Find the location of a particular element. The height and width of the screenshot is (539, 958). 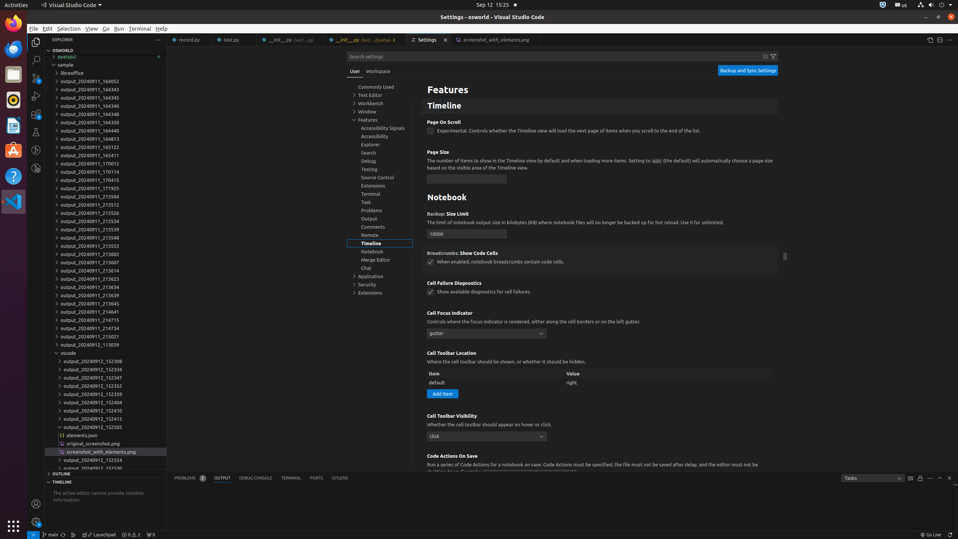

screenshot_with_elements.png is located at coordinates (106, 452).